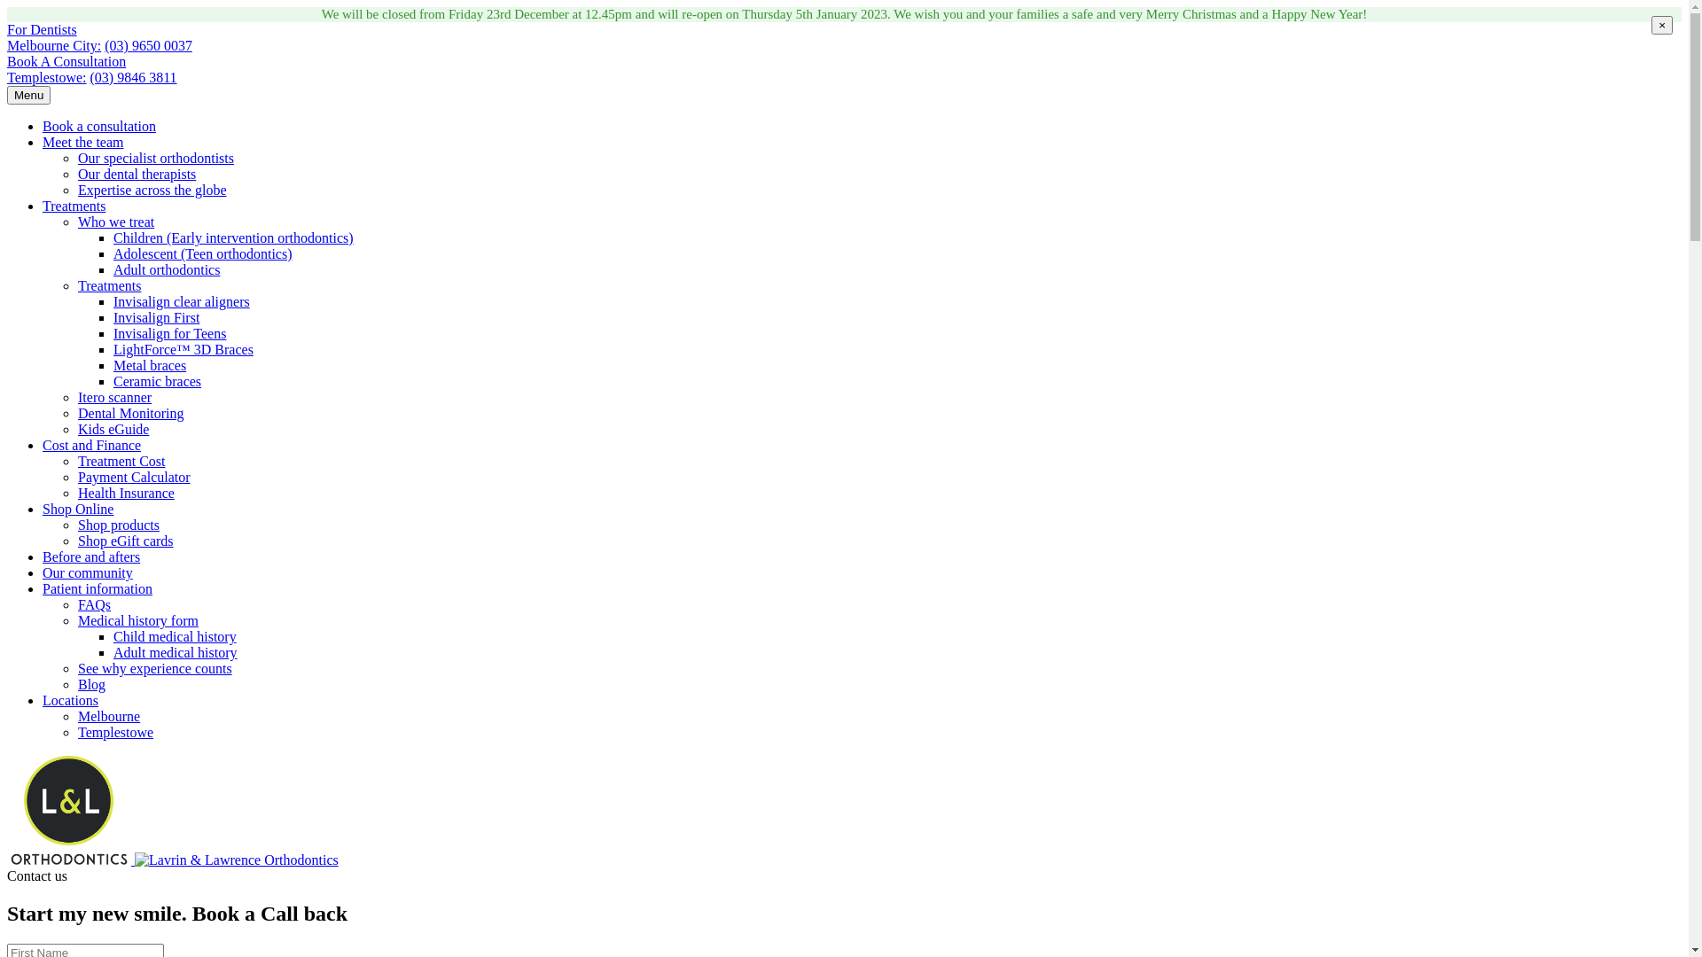  I want to click on Cost and Finance, so click(92, 445).